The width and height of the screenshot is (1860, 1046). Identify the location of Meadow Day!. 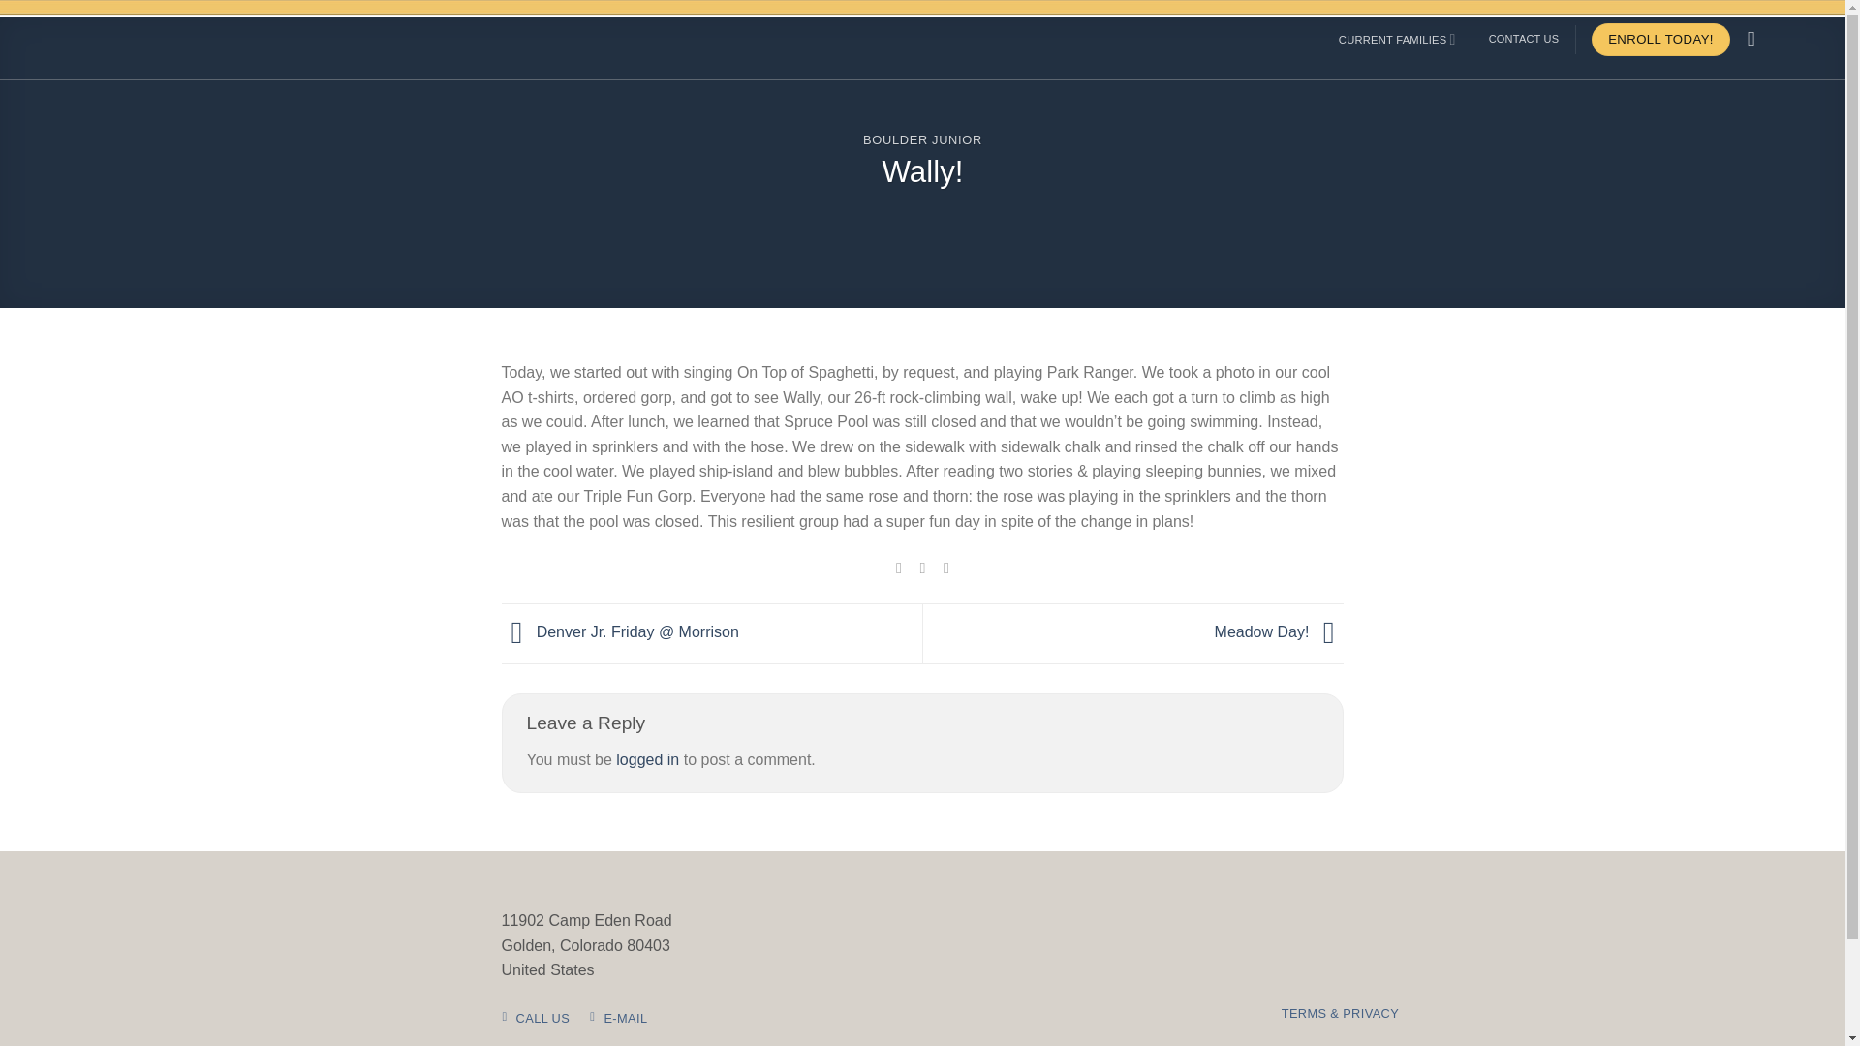
(1279, 631).